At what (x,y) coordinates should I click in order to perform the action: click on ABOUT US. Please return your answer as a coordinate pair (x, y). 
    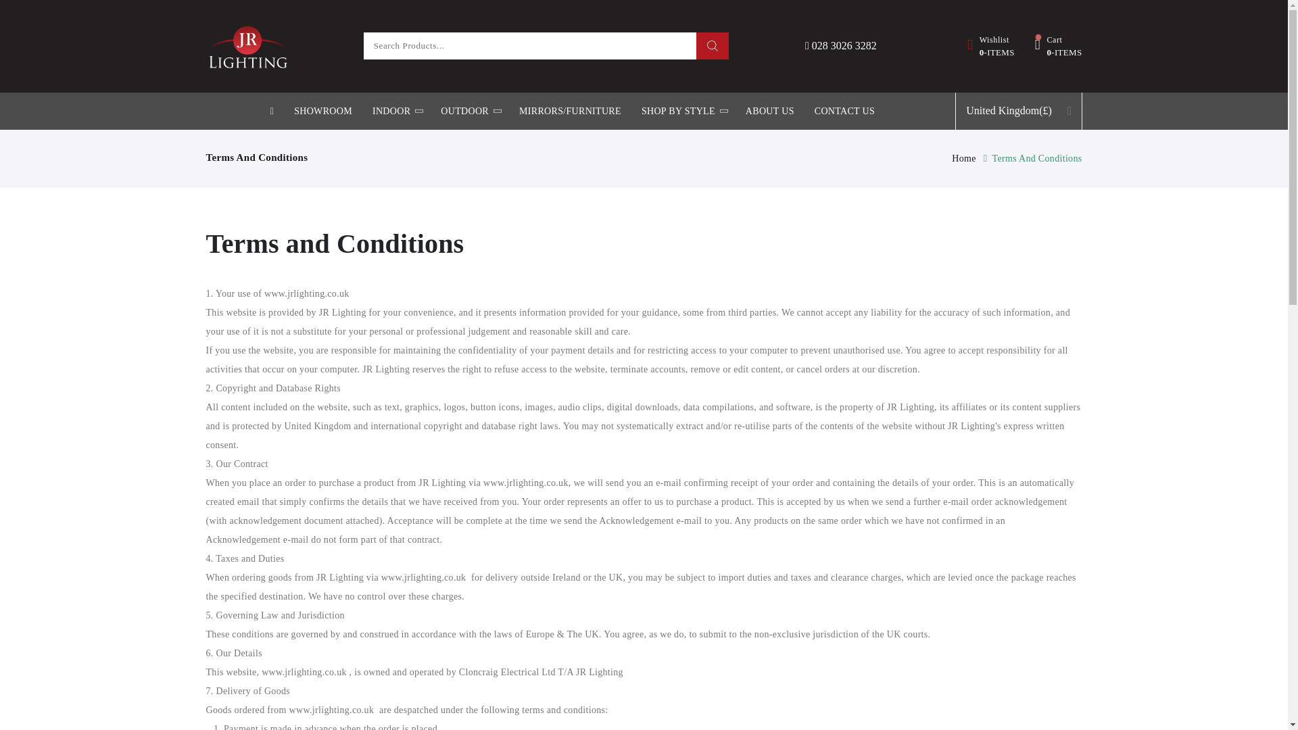
    Looking at the image, I should click on (991, 46).